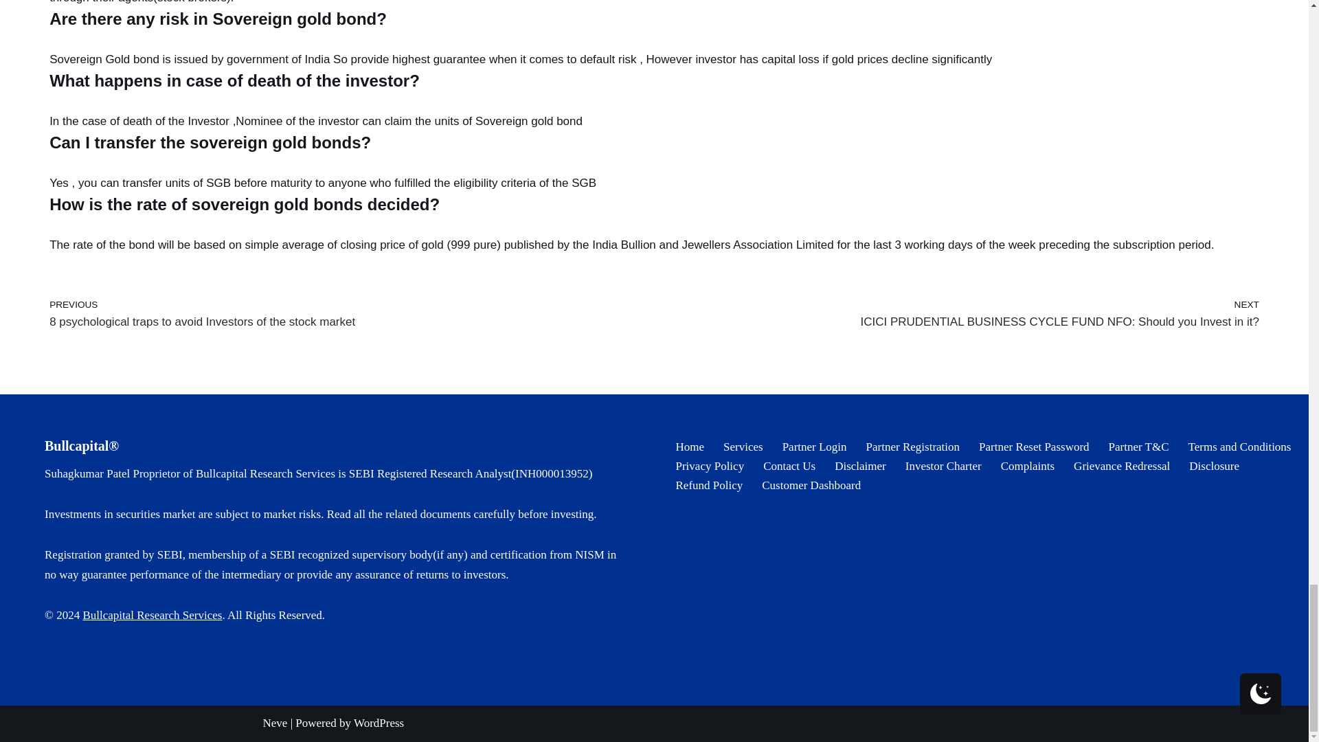 This screenshot has width=1319, height=742. What do you see at coordinates (1239, 447) in the screenshot?
I see `Terms and Conditions` at bounding box center [1239, 447].